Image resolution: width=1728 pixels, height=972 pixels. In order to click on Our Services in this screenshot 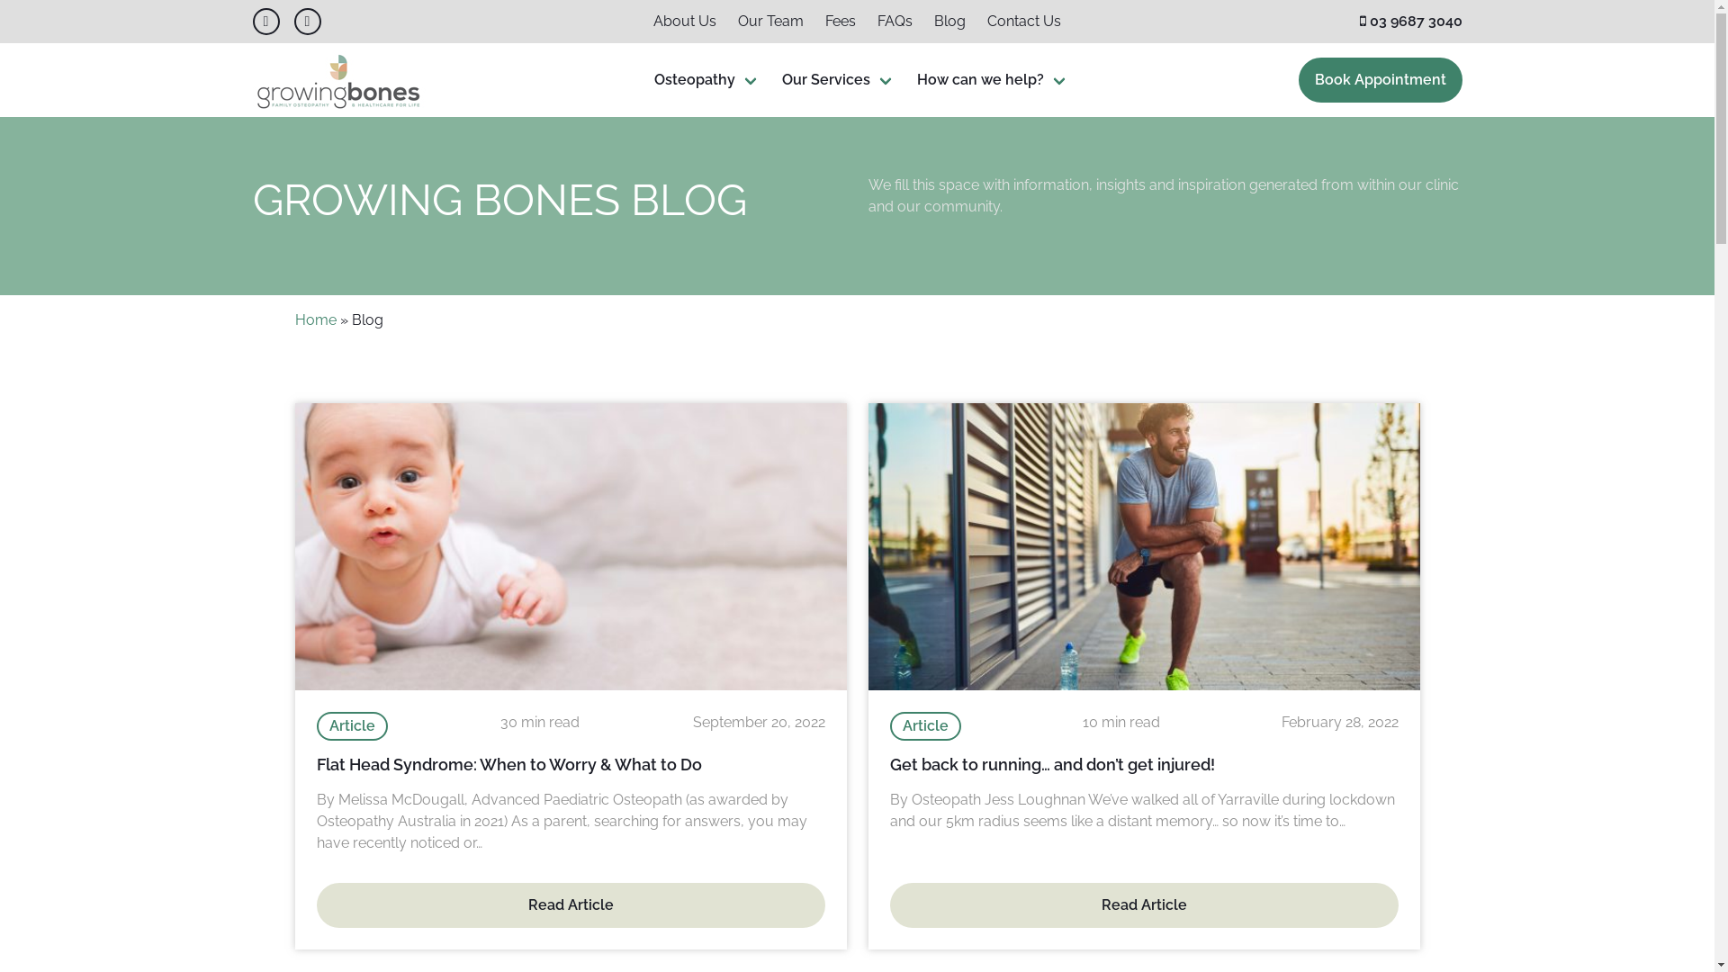, I will do `click(839, 80)`.